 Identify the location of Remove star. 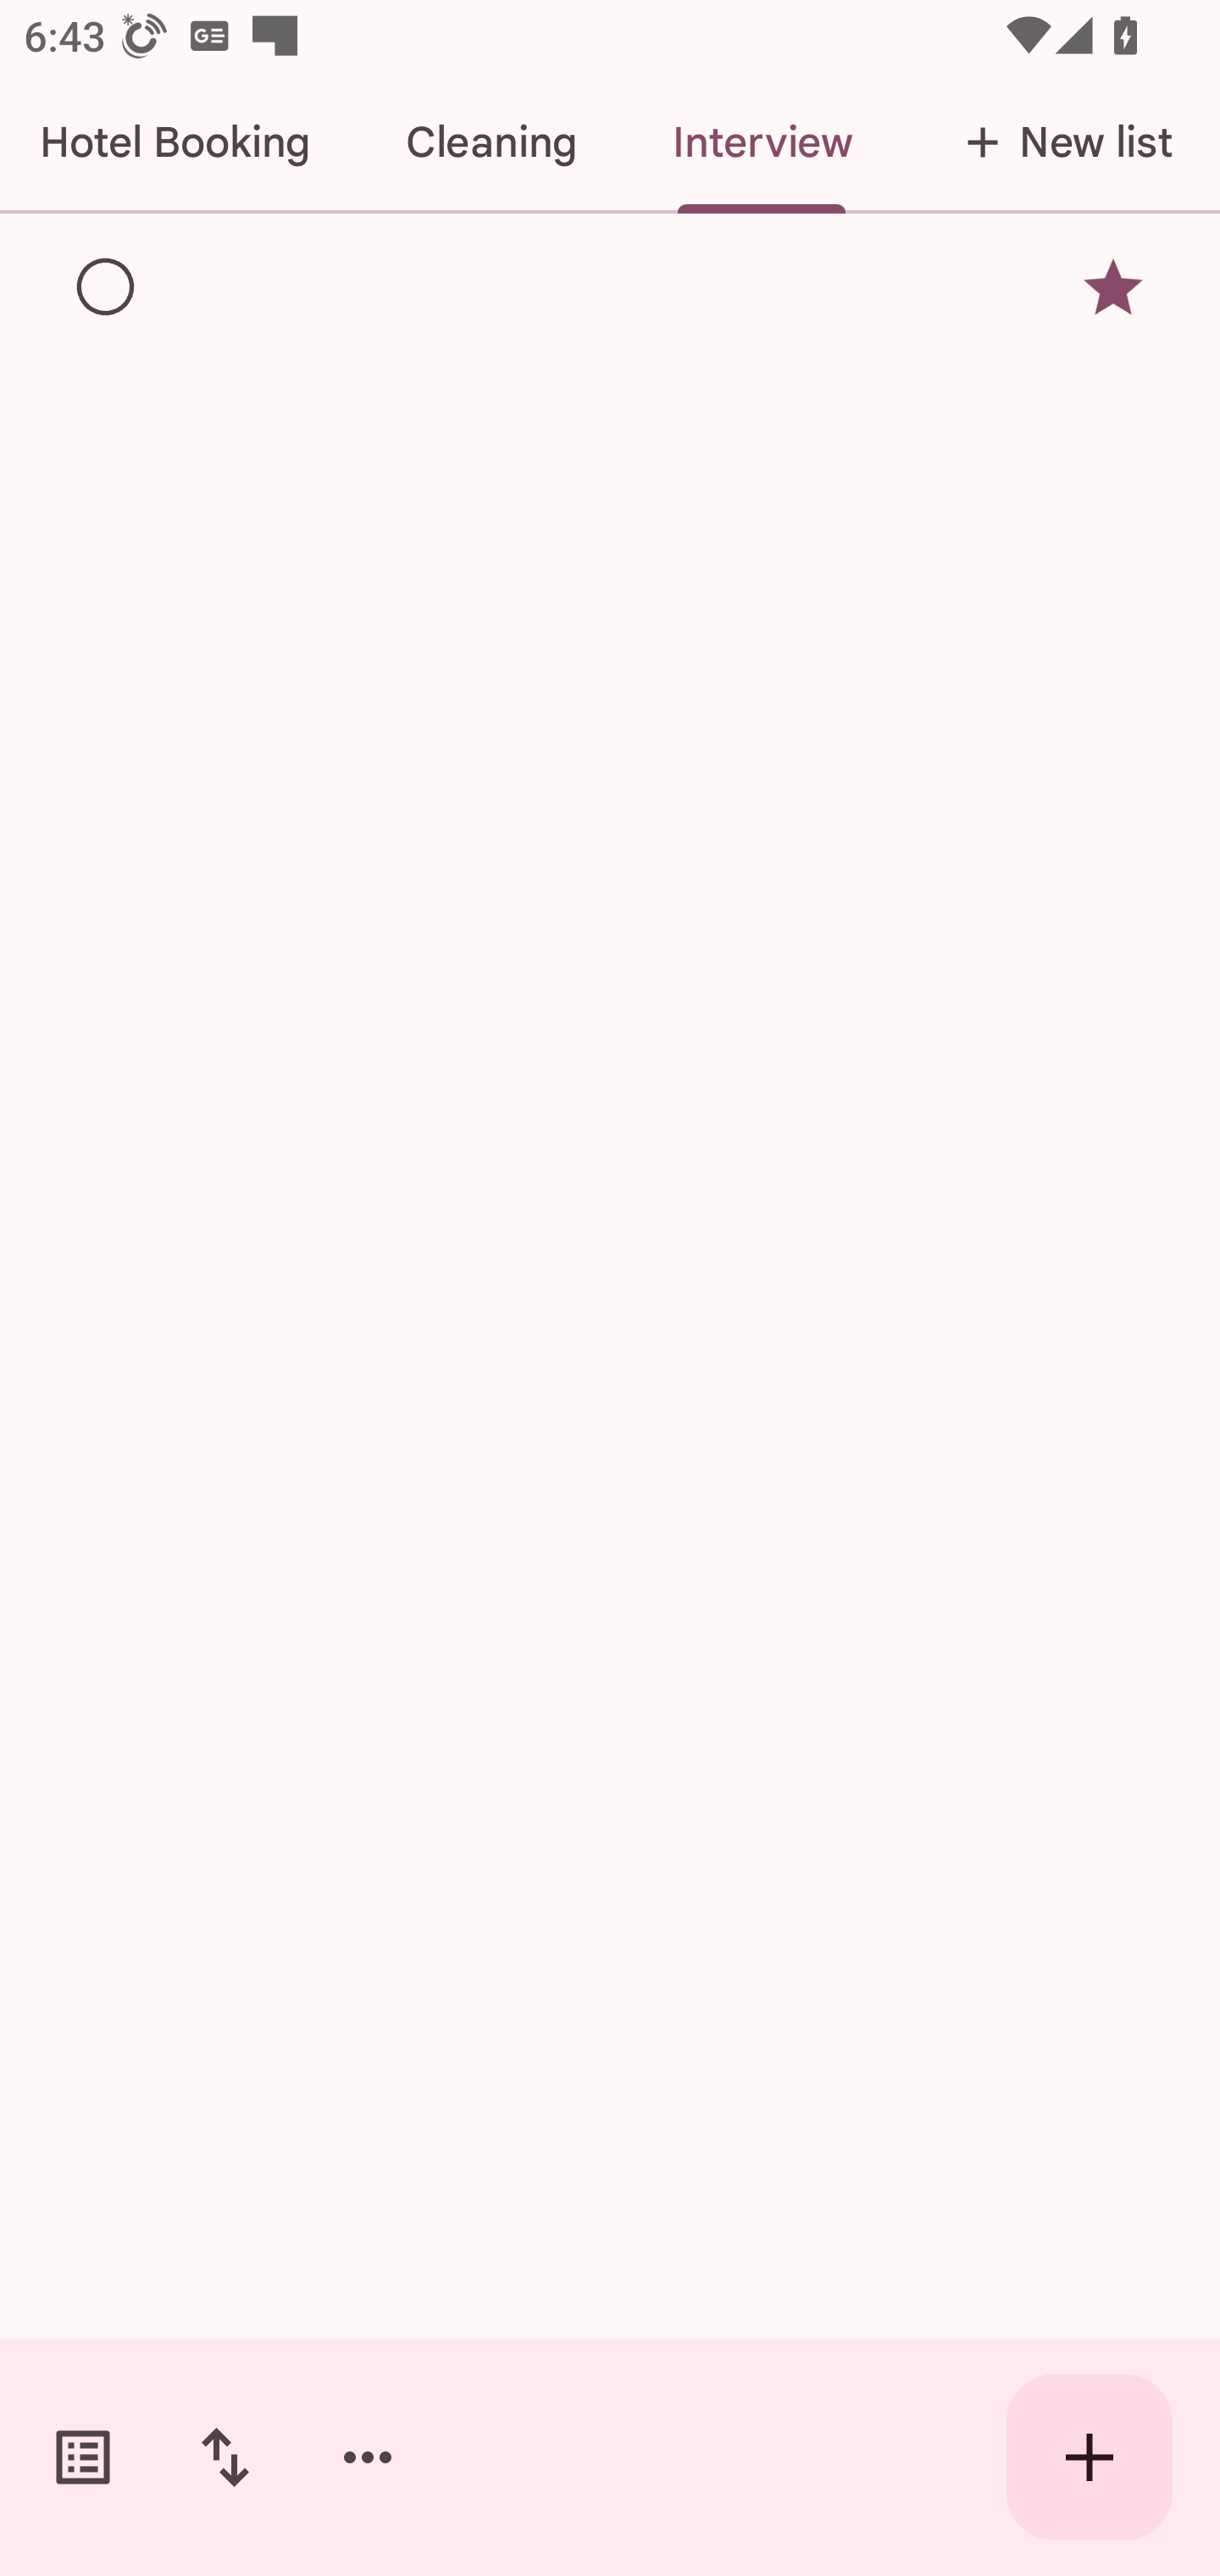
(1113, 286).